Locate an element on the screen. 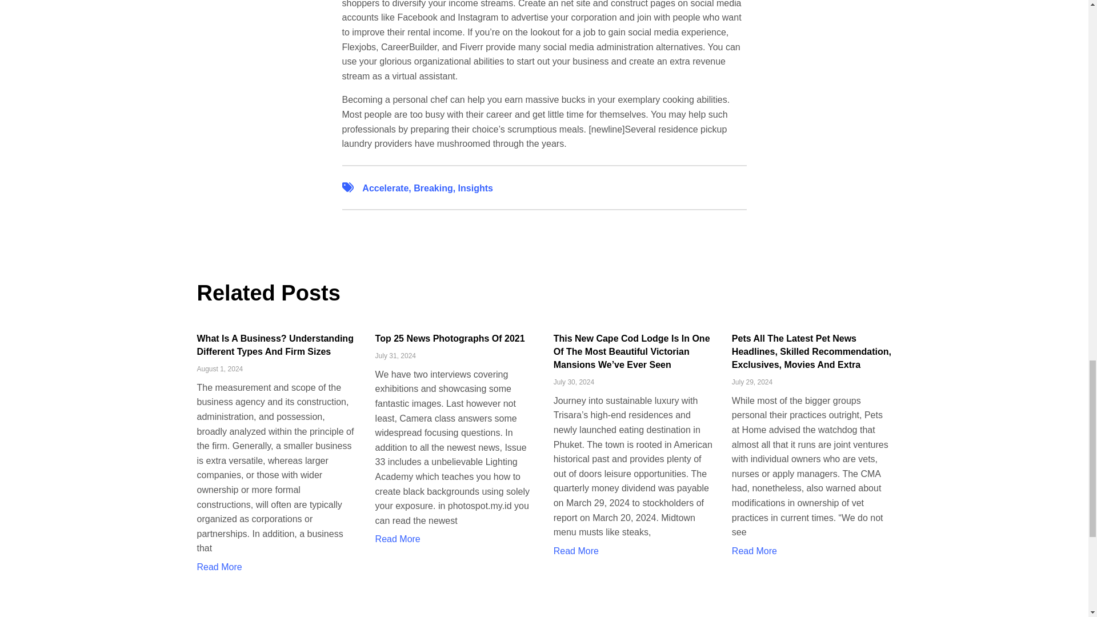  Read More is located at coordinates (398, 539).